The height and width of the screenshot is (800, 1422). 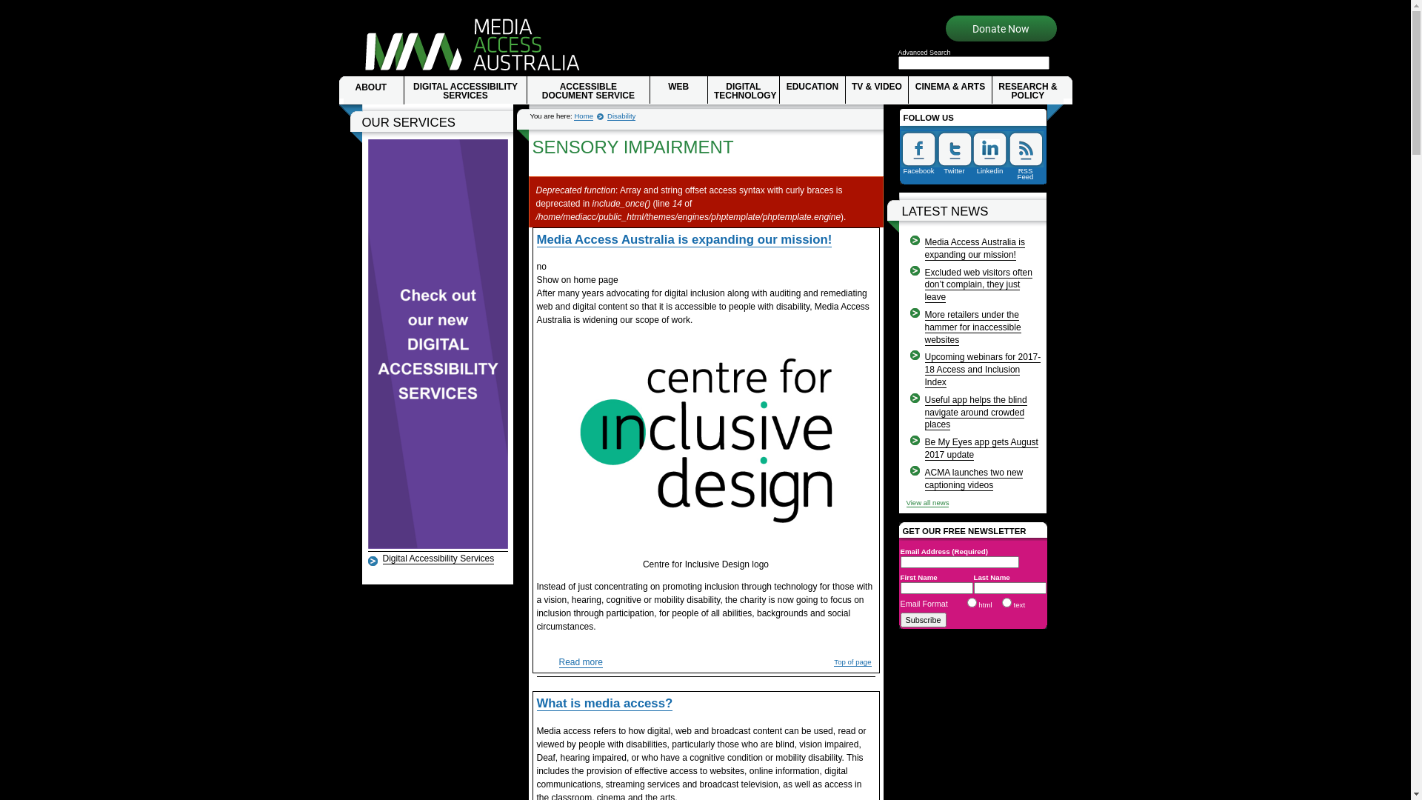 I want to click on Home, so click(x=584, y=116).